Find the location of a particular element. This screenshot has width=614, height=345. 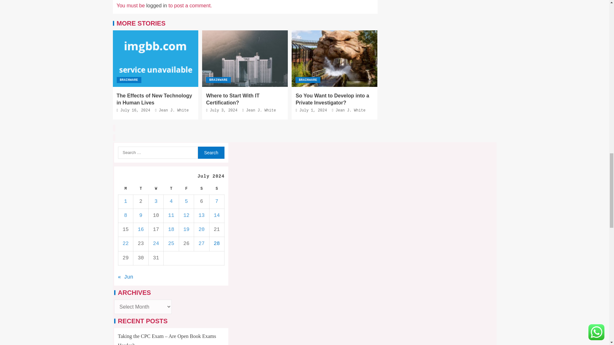

Thursday is located at coordinates (171, 188).